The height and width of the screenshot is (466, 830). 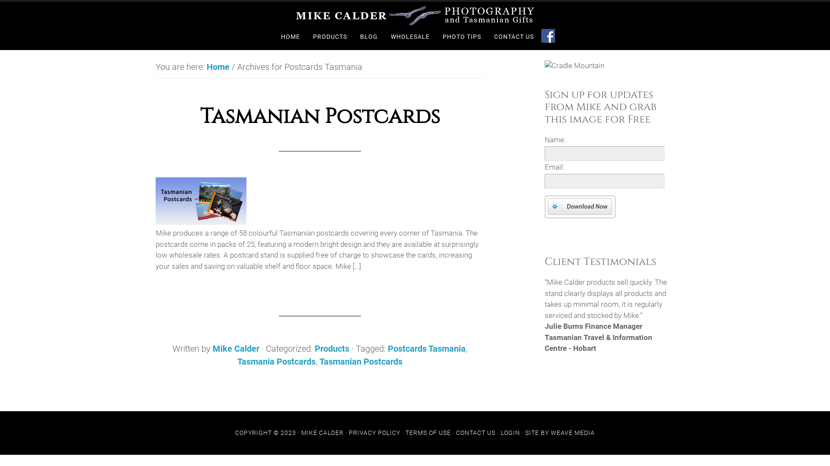 I want to click on Tasmanian Postcards, so click(x=320, y=116).